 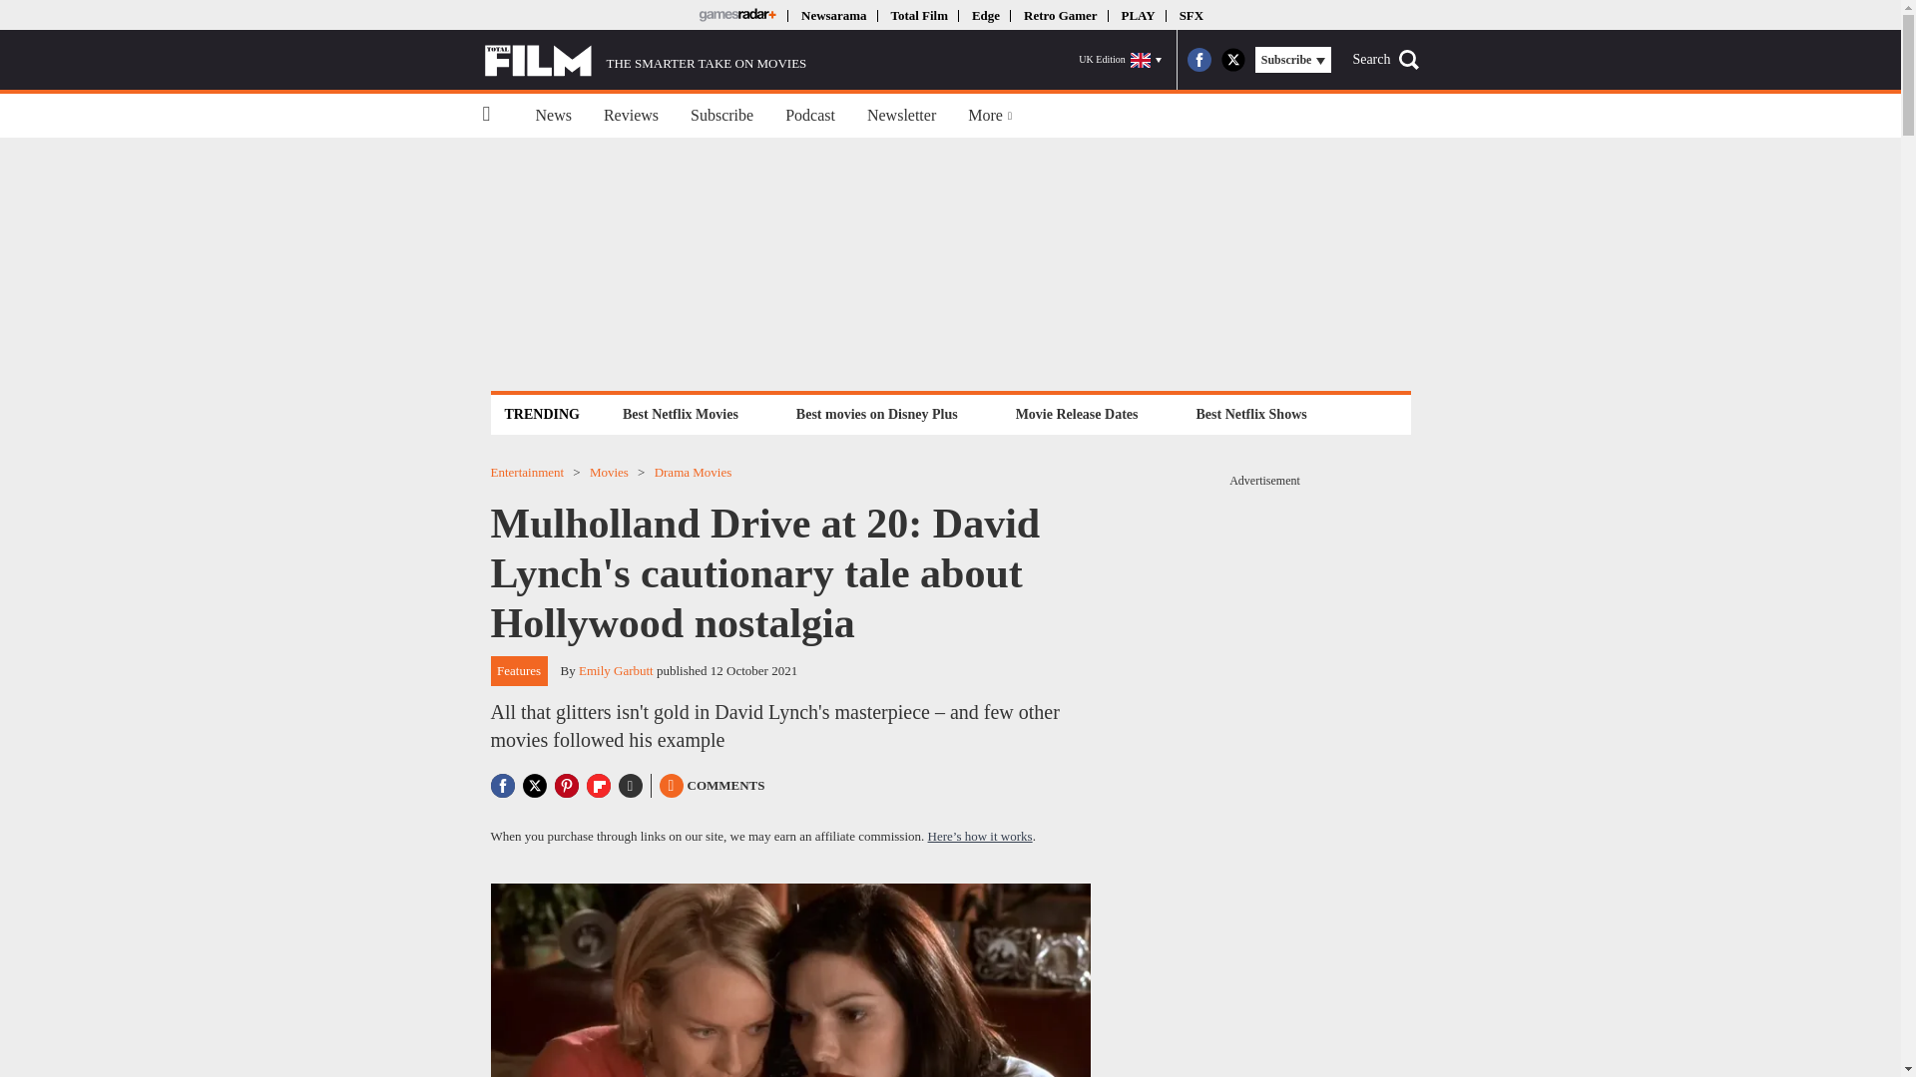 What do you see at coordinates (1192, 14) in the screenshot?
I see `SFX` at bounding box center [1192, 14].